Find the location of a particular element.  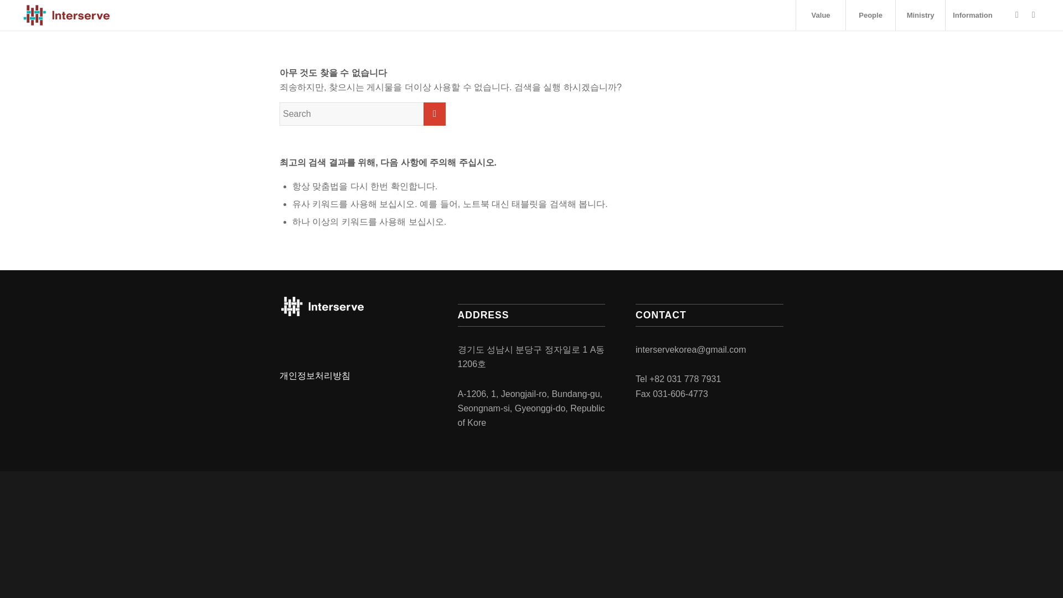

Youtube is located at coordinates (1033, 14).